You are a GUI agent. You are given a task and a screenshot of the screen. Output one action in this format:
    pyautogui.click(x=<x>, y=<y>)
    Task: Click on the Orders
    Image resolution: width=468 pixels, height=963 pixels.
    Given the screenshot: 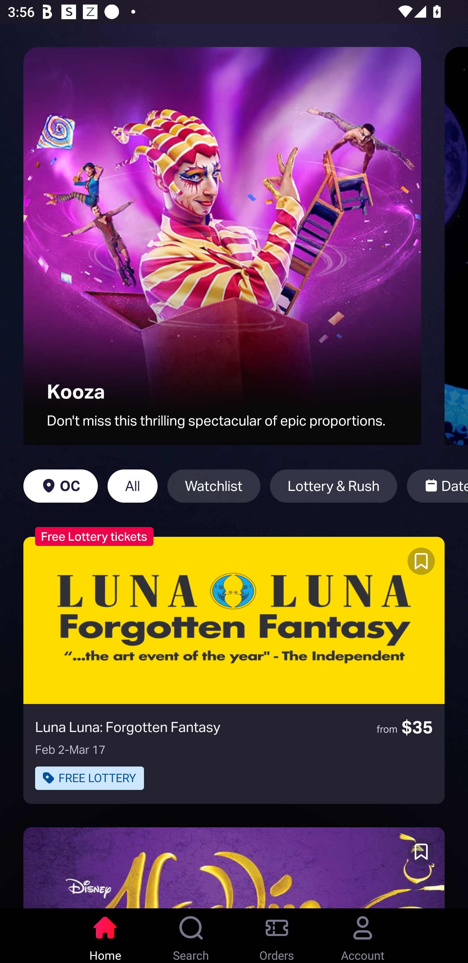 What is the action you would take?
    pyautogui.click(x=277, y=936)
    